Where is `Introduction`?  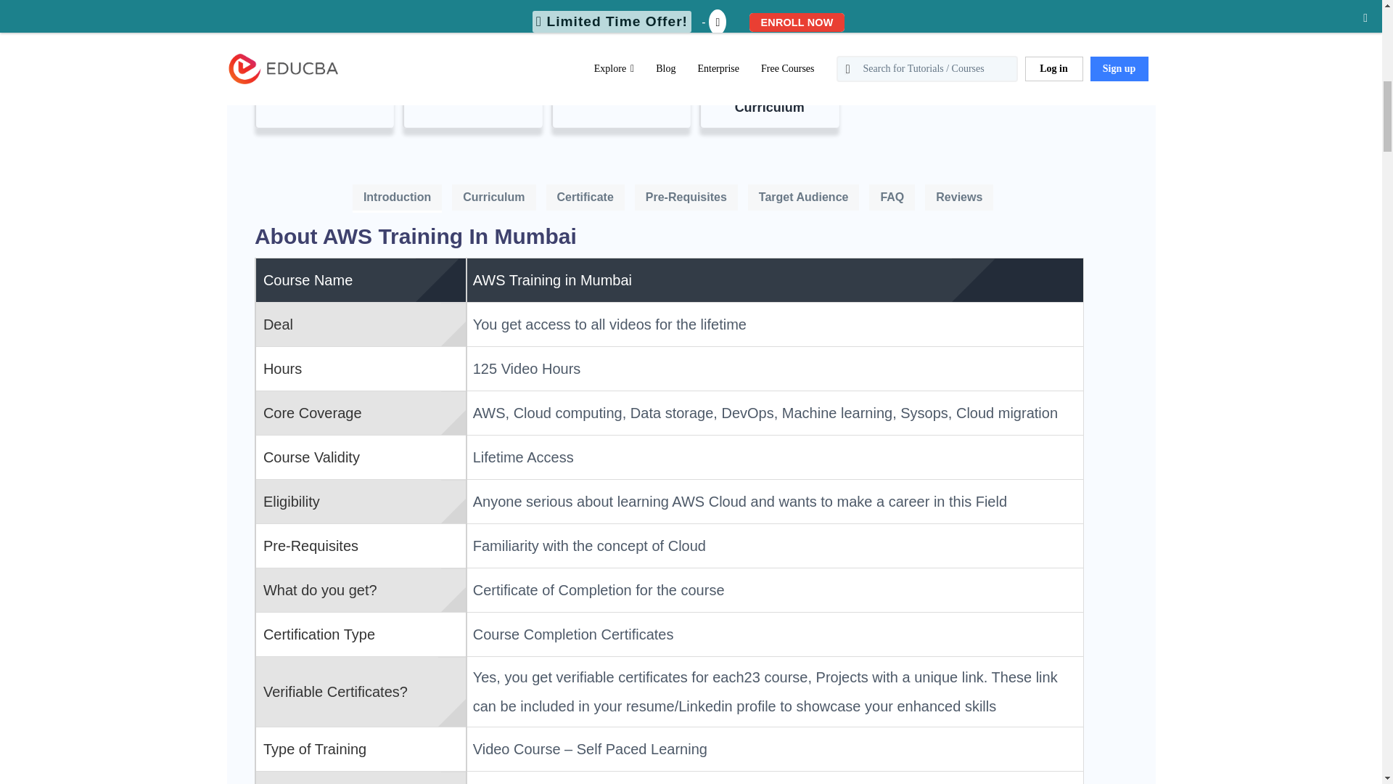 Introduction is located at coordinates (398, 196).